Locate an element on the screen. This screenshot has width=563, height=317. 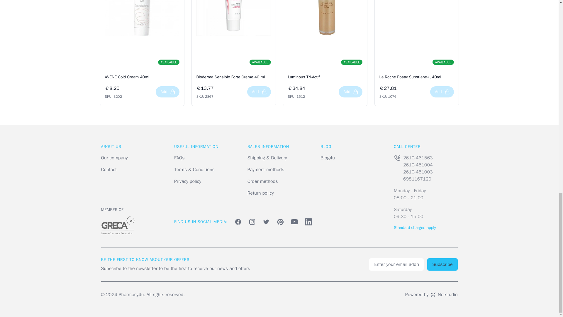
AVENE Cold Cream 40ml is located at coordinates (142, 77).